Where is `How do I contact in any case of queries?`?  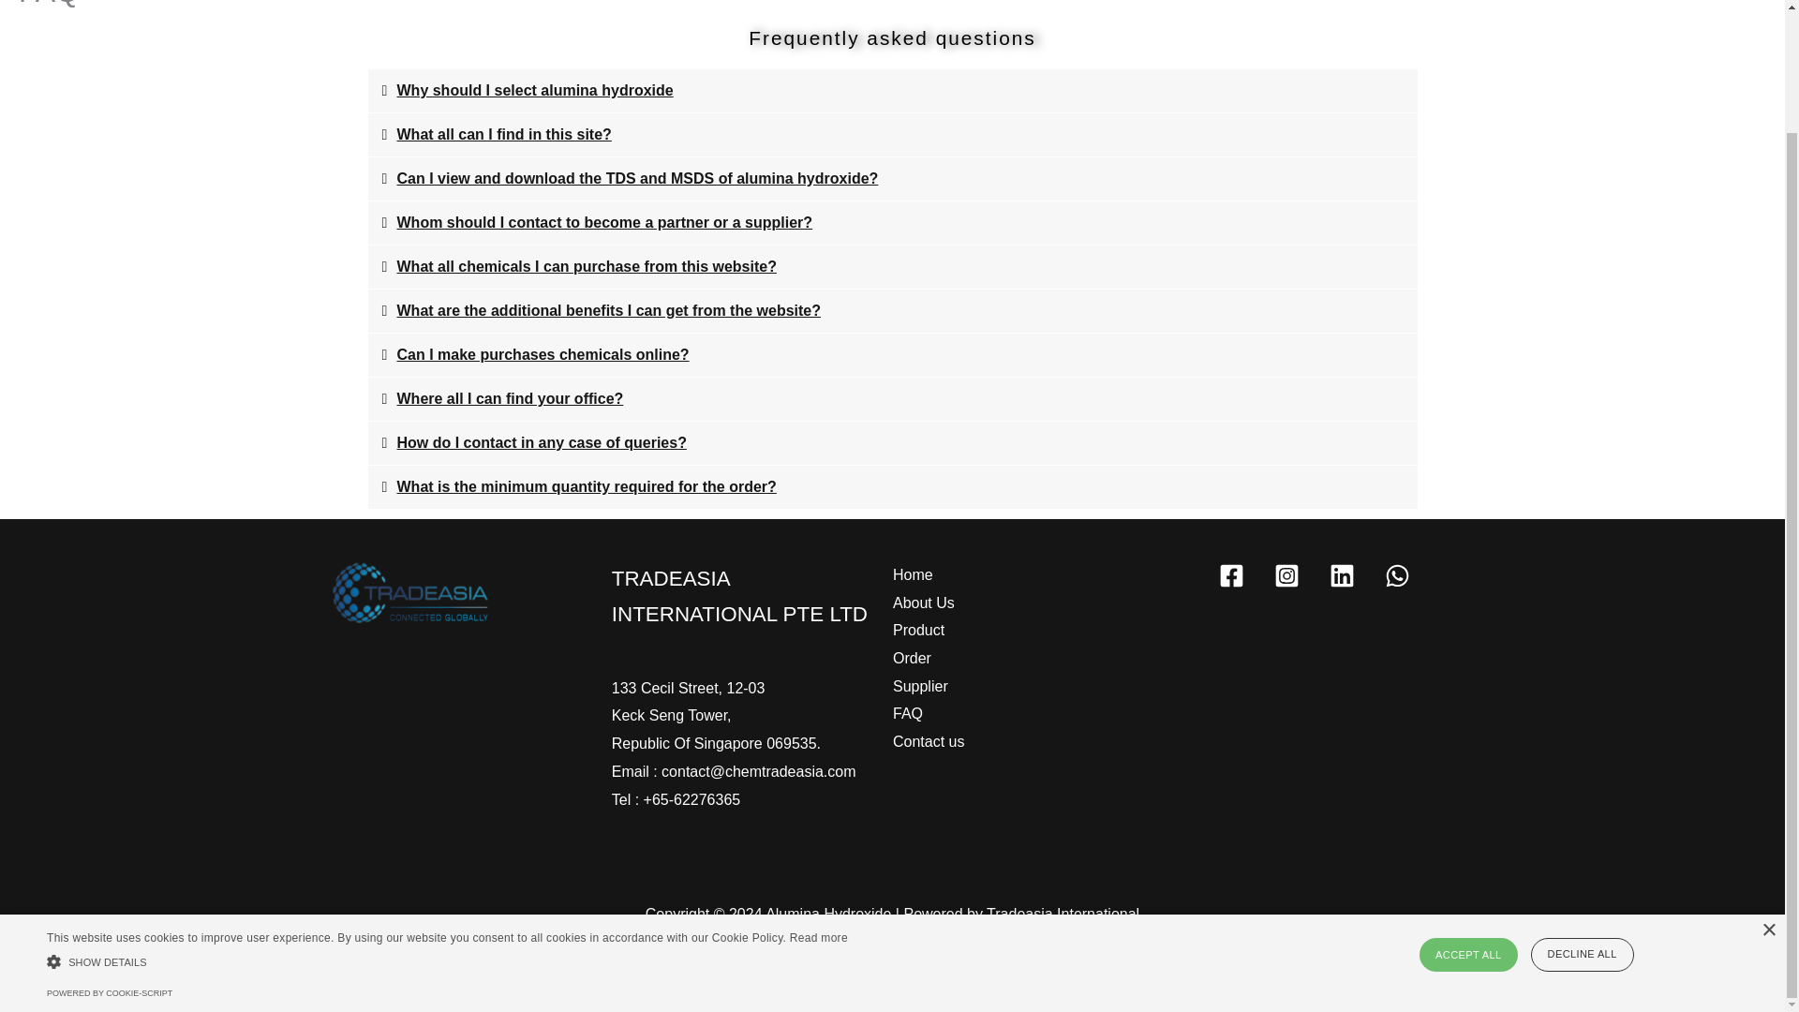 How do I contact in any case of queries? is located at coordinates (542, 442).